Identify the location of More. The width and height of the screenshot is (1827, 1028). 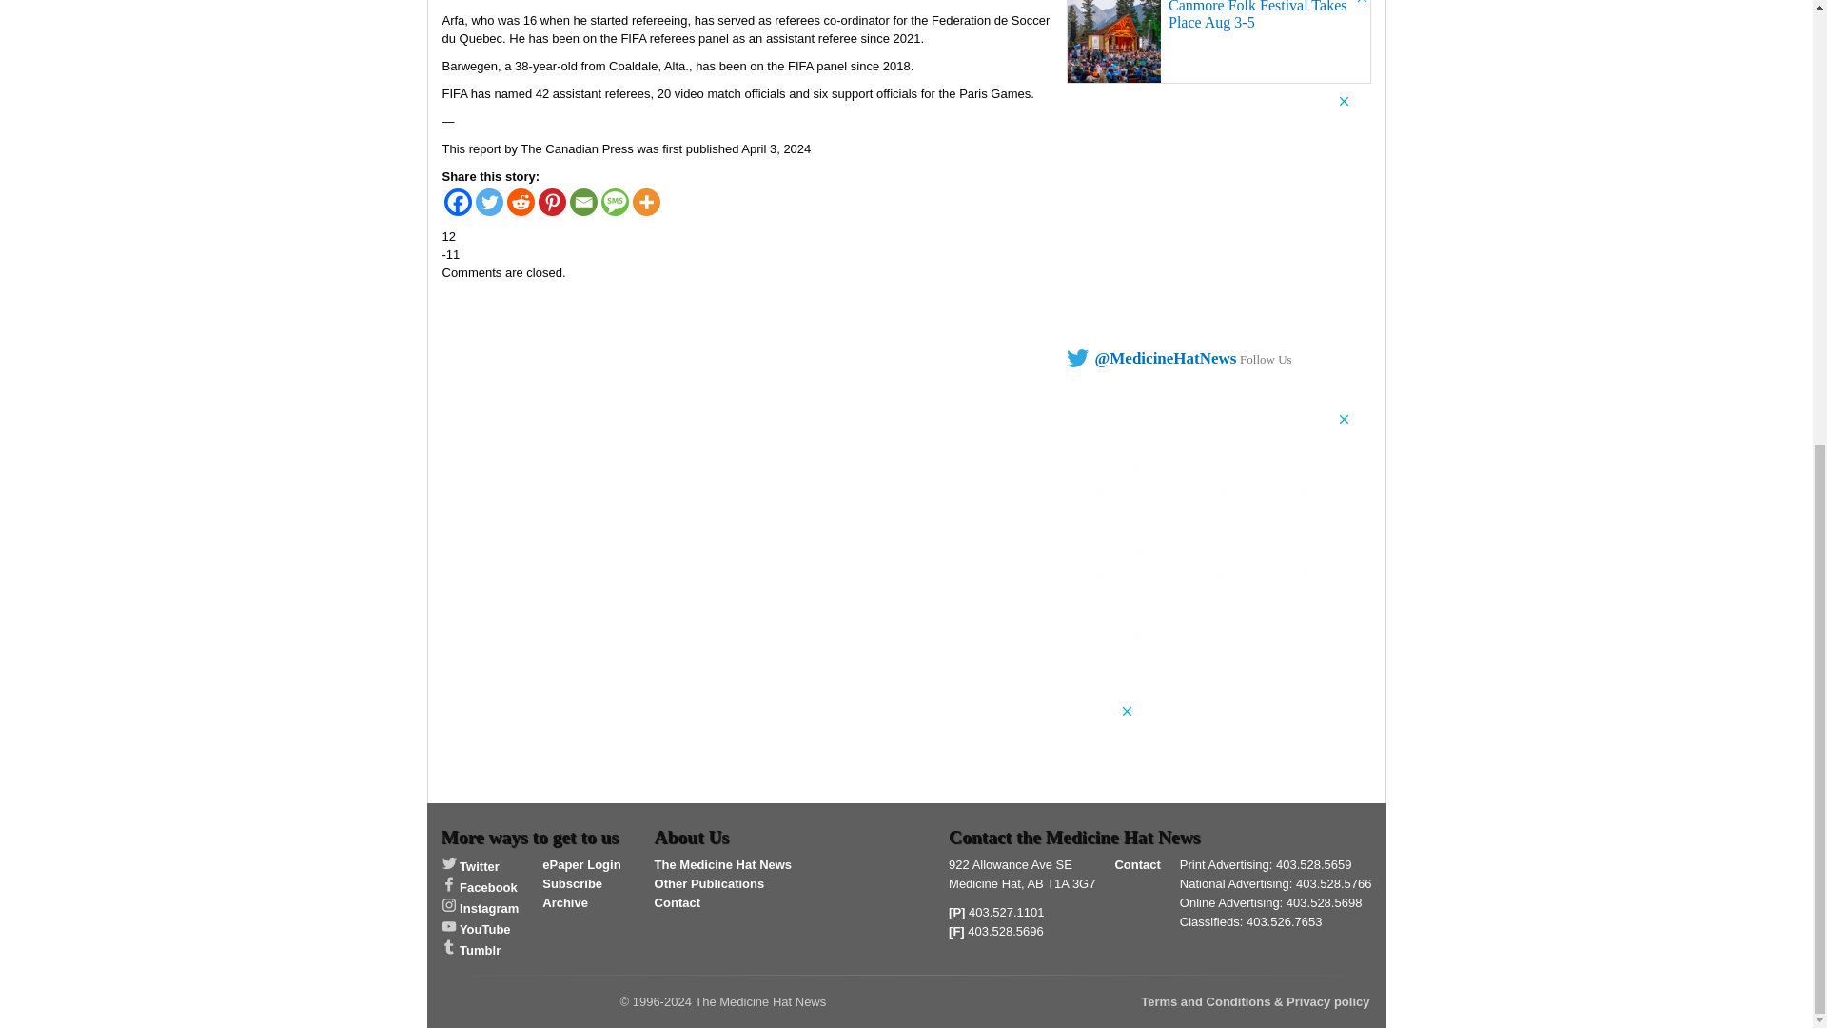
(645, 202).